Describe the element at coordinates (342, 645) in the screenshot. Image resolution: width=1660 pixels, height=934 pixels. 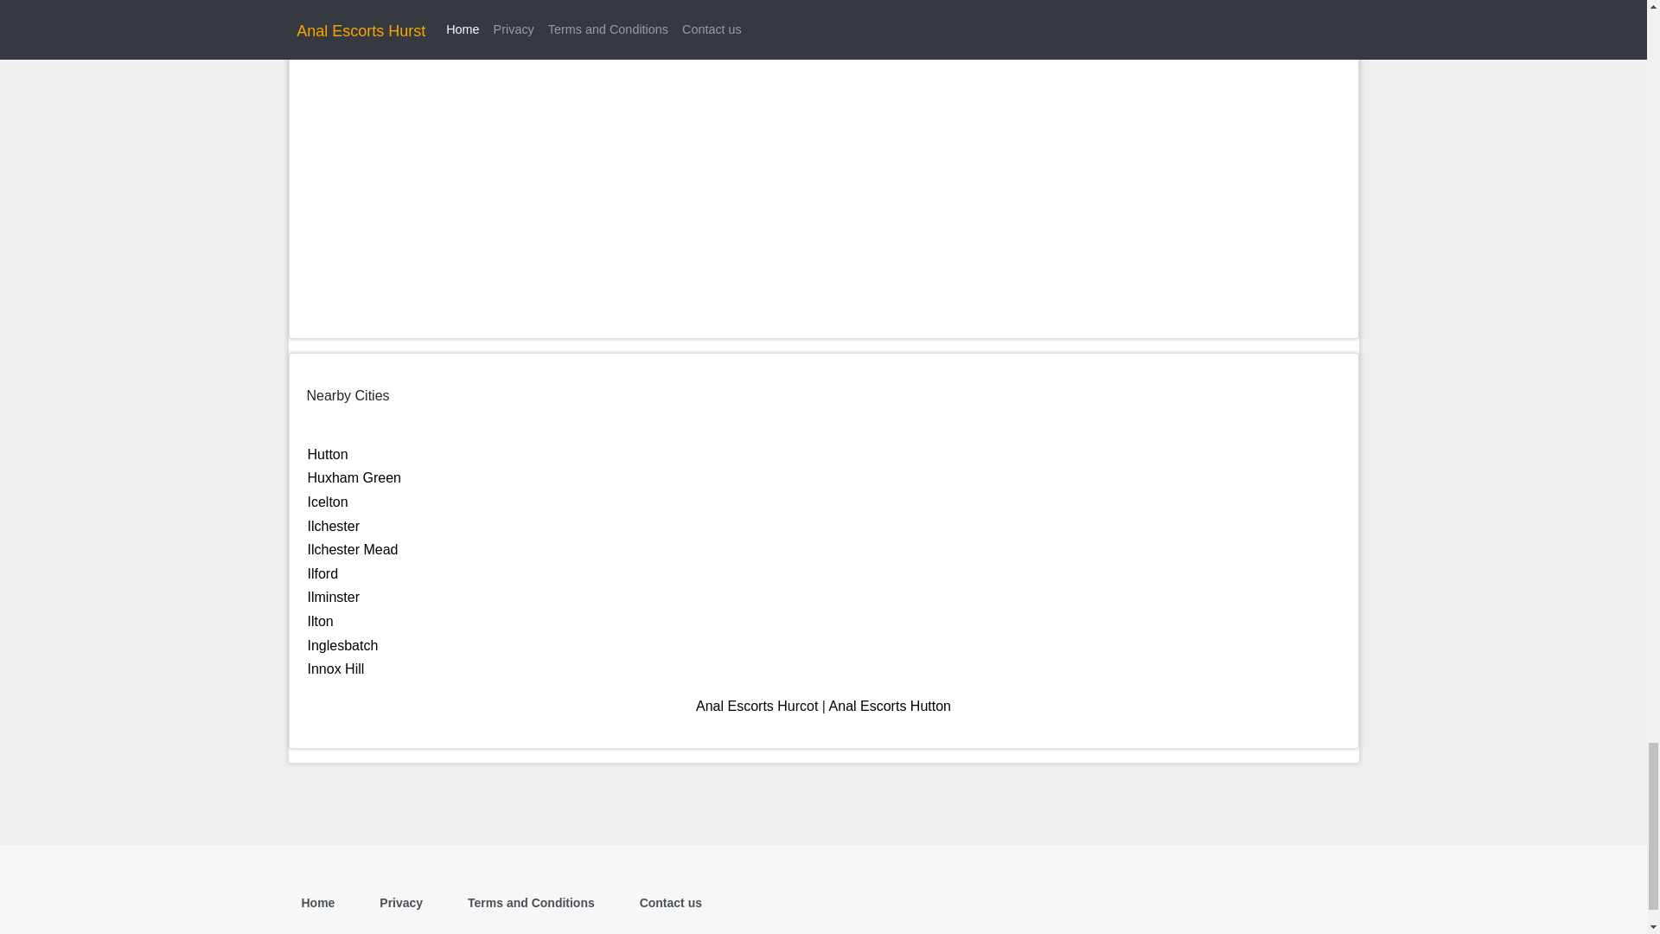
I see `Inglesbatch` at that location.